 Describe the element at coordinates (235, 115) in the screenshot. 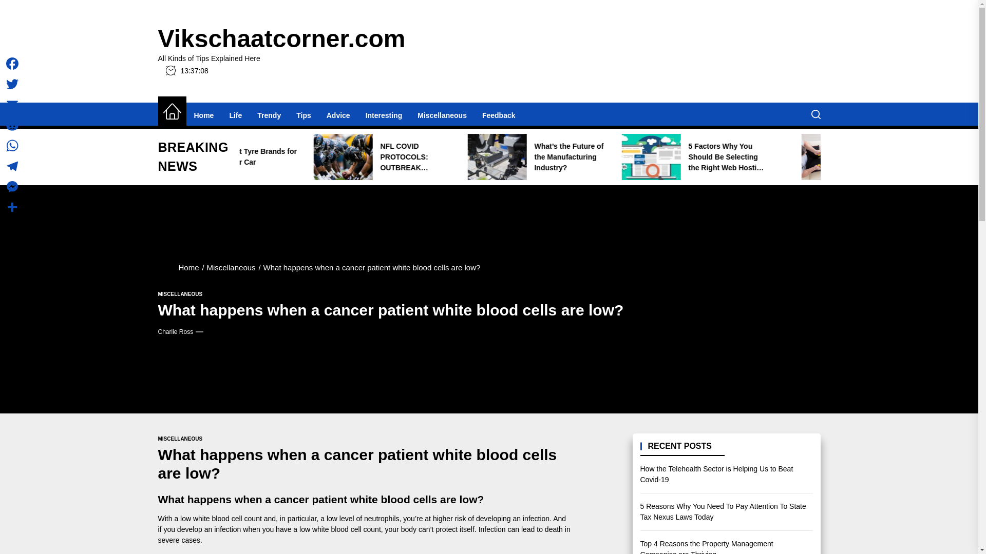

I see `Life` at that location.